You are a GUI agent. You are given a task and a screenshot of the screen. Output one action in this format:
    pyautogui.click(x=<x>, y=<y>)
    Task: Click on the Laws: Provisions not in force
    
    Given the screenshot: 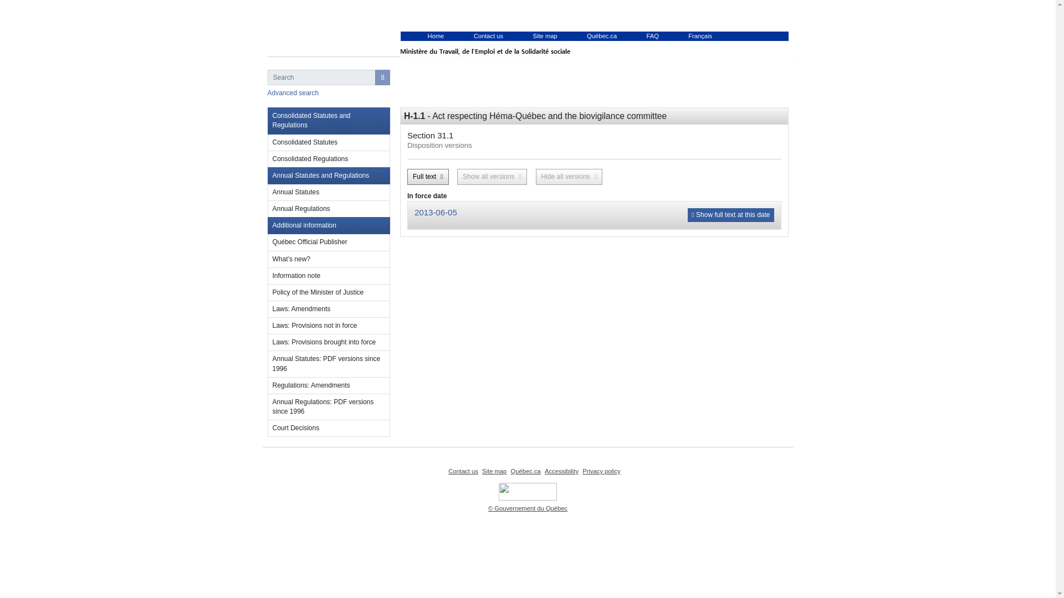 What is the action you would take?
    pyautogui.click(x=328, y=326)
    